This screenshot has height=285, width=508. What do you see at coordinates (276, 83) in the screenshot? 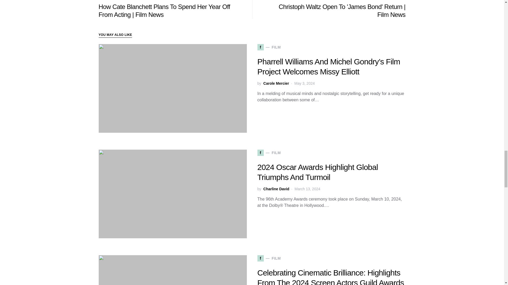
I see `View all posts by Carole Mercier` at bounding box center [276, 83].